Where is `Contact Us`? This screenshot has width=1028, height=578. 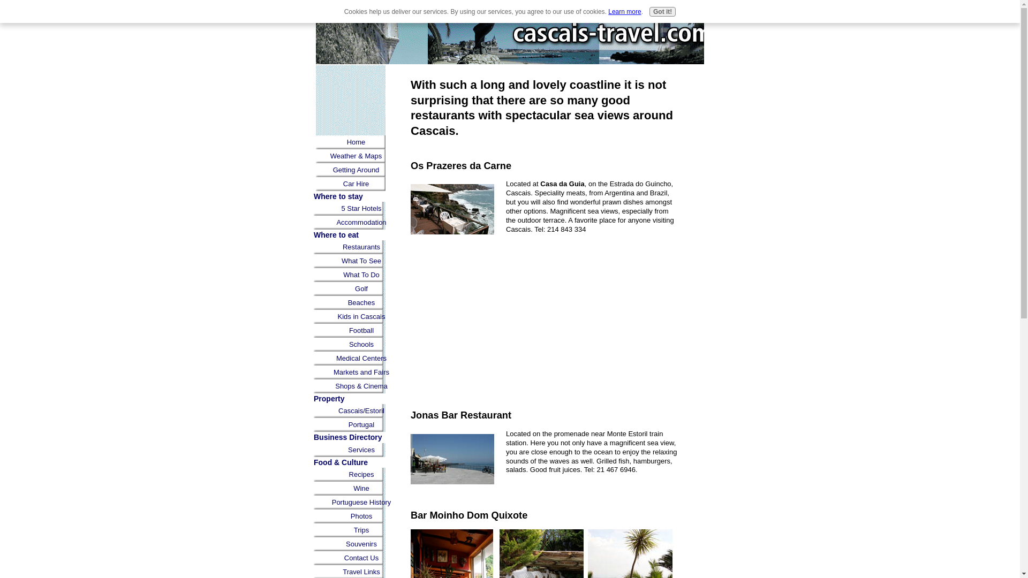 Contact Us is located at coordinates (361, 558).